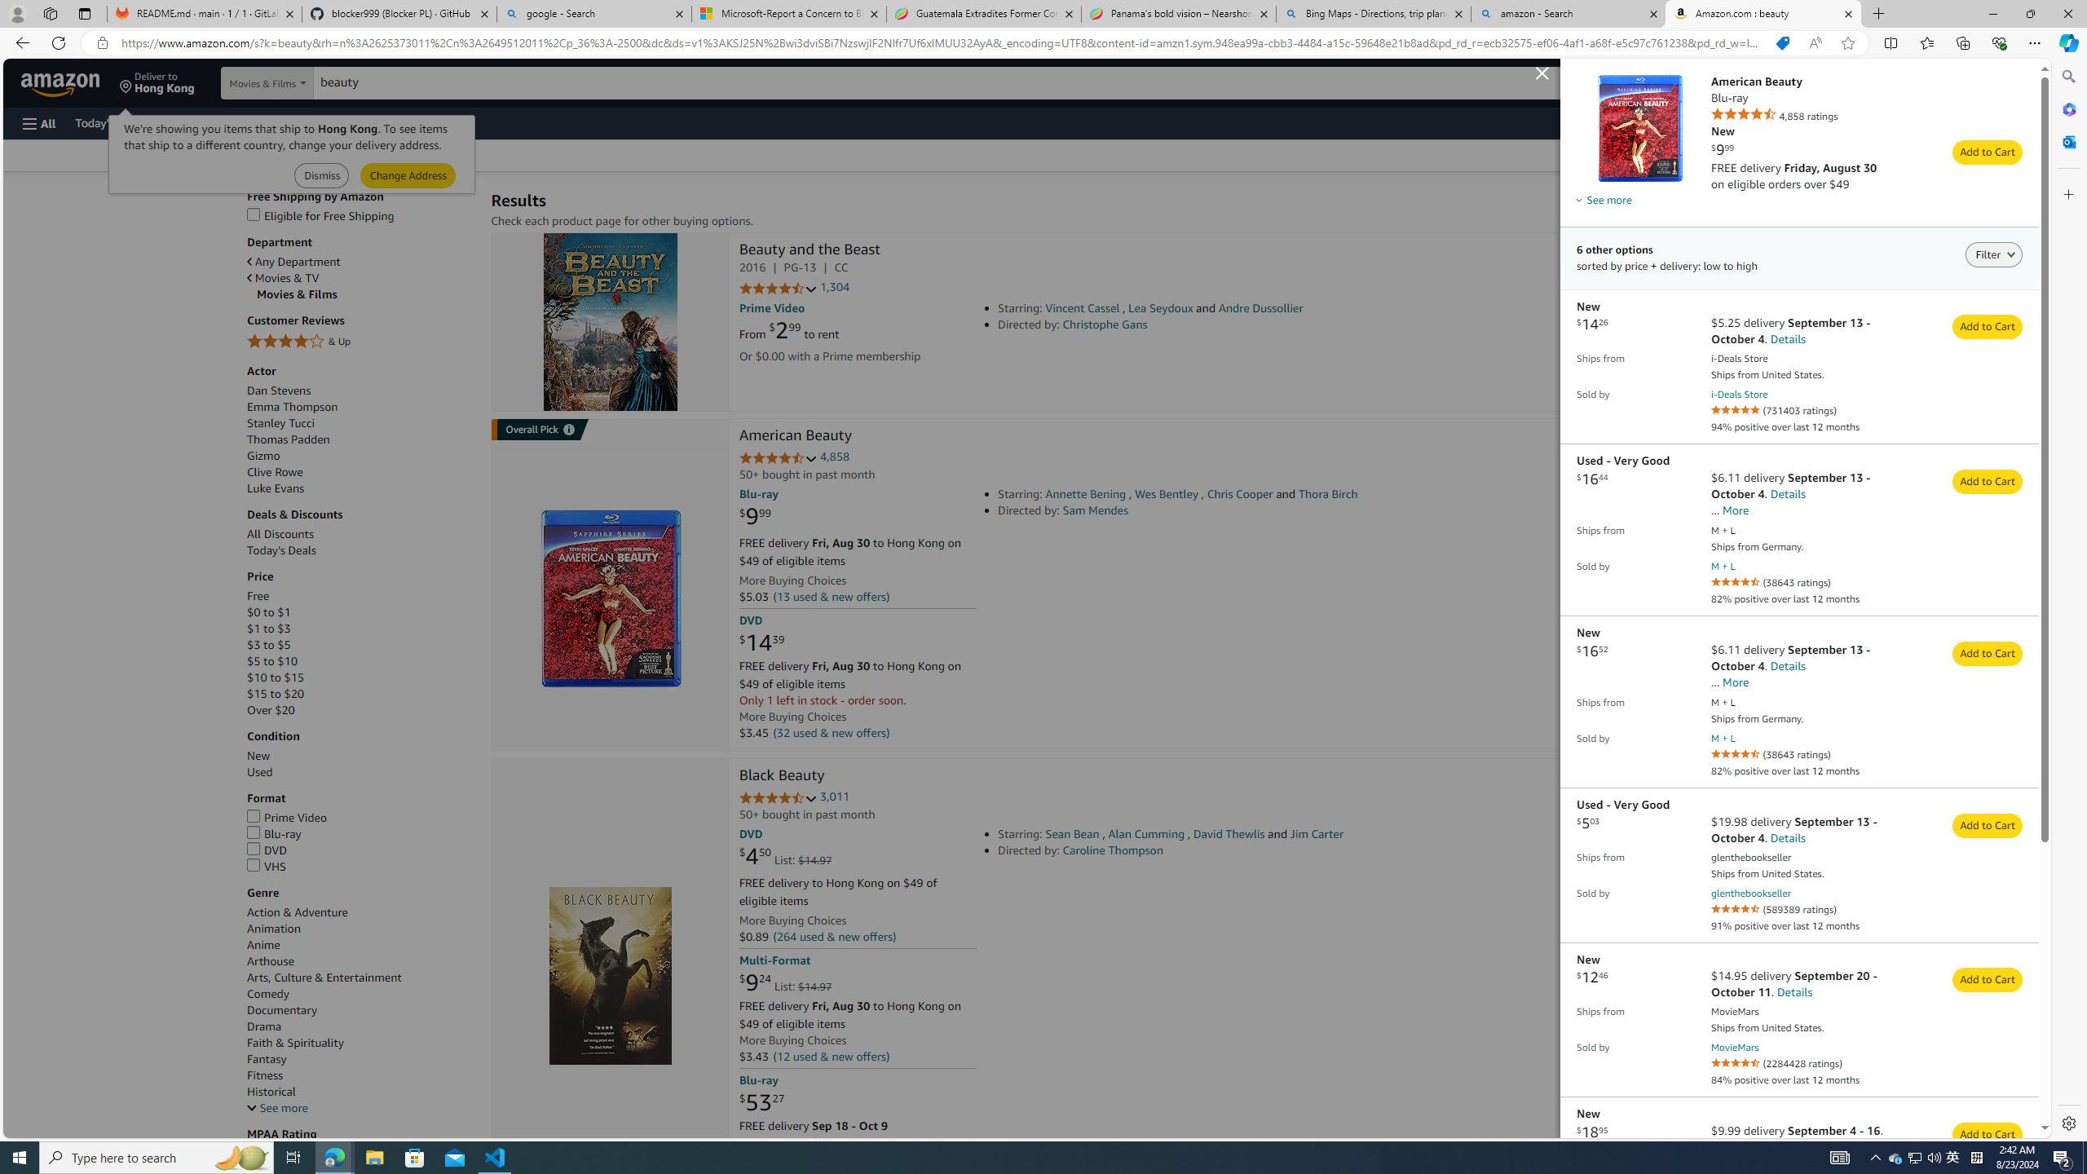 The image size is (2087, 1174). What do you see at coordinates (755, 517) in the screenshot?
I see `$9.99` at bounding box center [755, 517].